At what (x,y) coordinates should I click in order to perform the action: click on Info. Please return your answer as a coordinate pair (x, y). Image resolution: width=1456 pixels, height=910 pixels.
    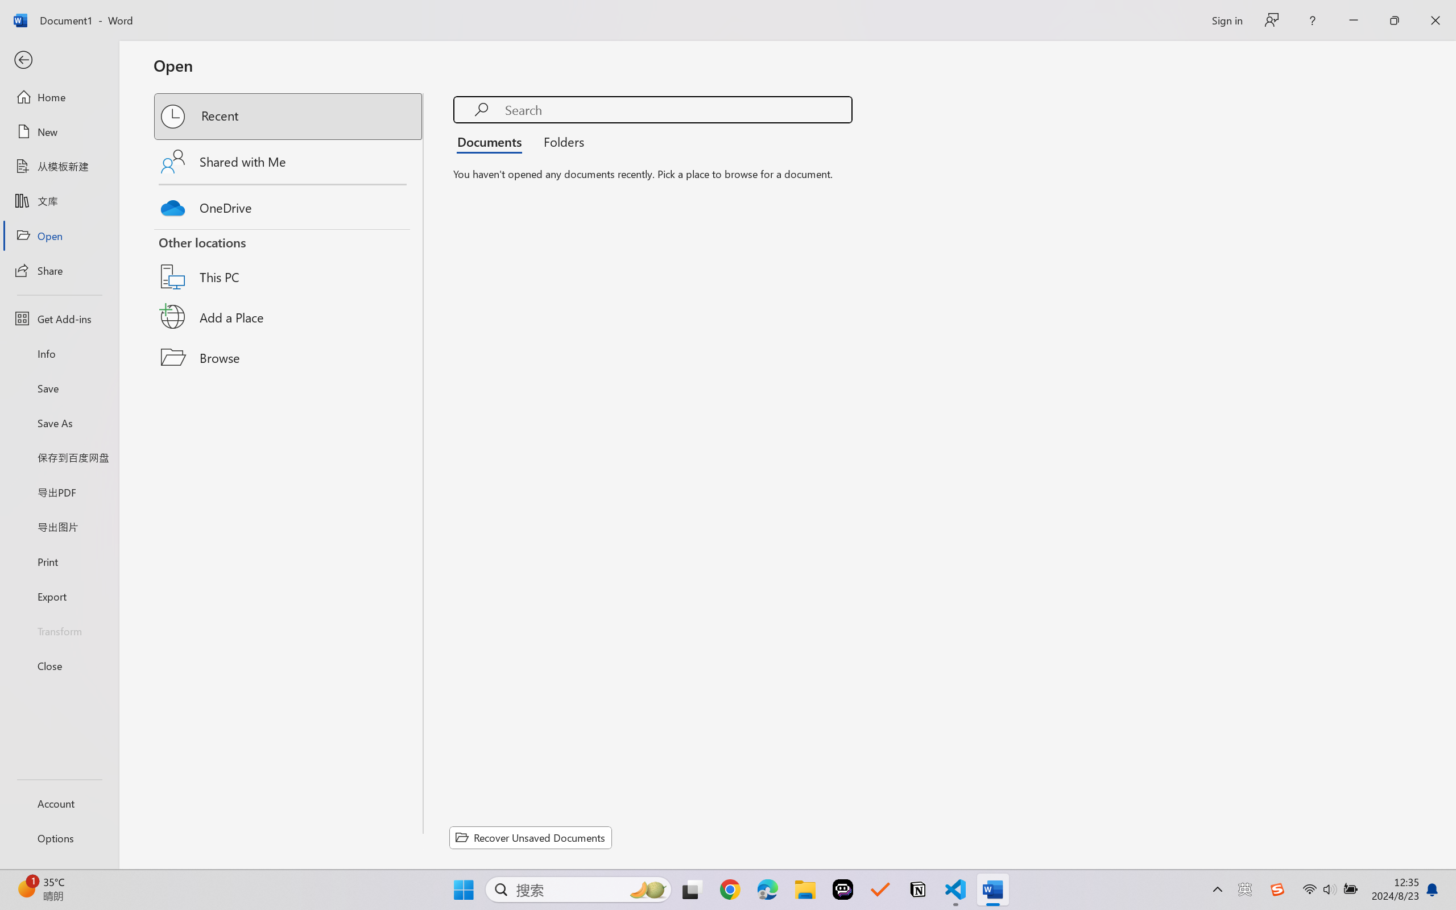
    Looking at the image, I should click on (59, 353).